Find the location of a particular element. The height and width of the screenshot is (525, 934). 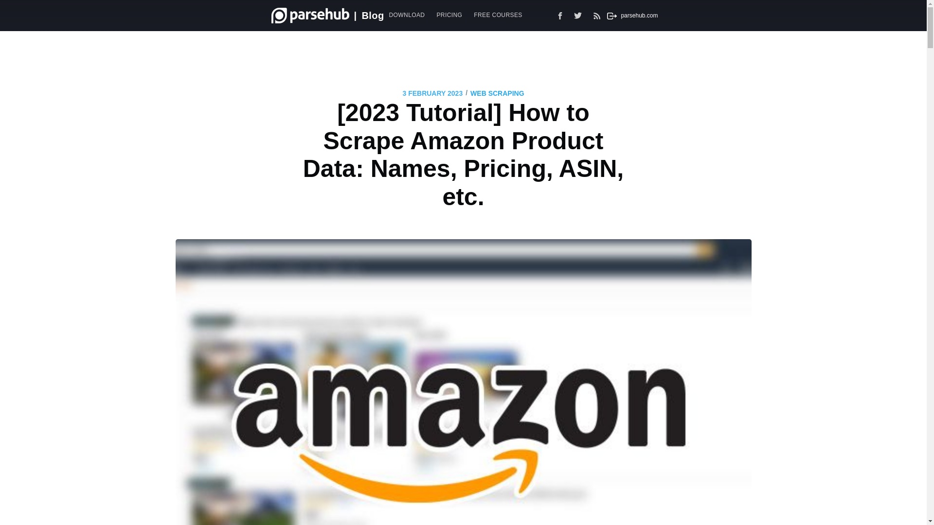

FREE COURSES is located at coordinates (497, 15).